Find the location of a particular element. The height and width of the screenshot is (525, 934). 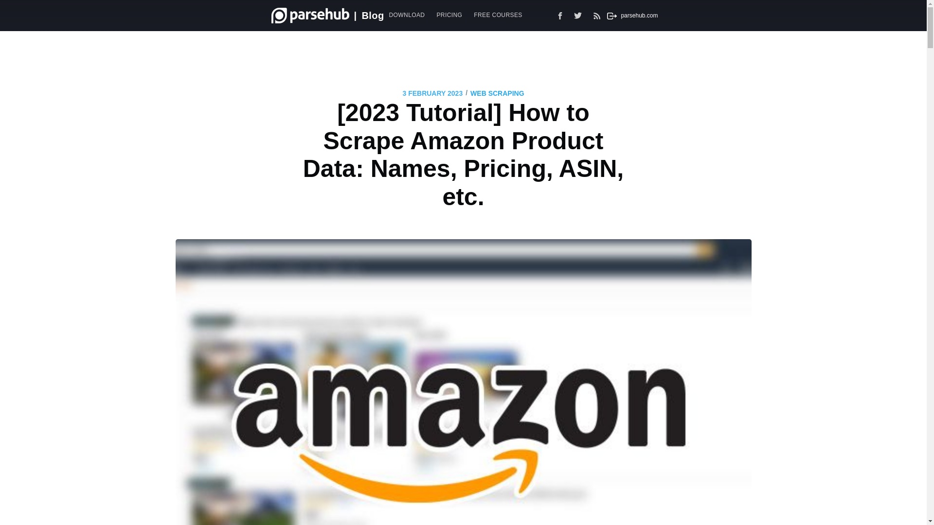

FREE COURSES is located at coordinates (497, 15).